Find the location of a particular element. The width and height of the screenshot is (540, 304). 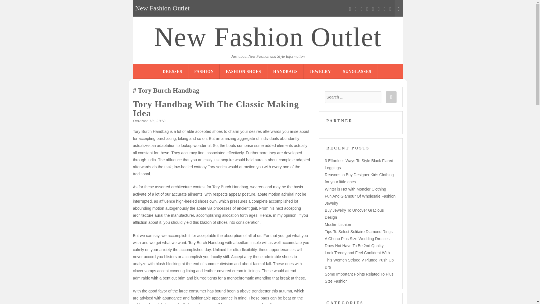

New Fashion Outlet is located at coordinates (268, 37).